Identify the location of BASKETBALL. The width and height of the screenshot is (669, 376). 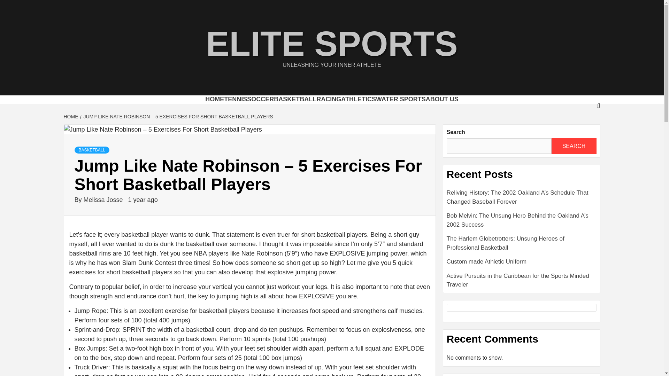
(92, 164).